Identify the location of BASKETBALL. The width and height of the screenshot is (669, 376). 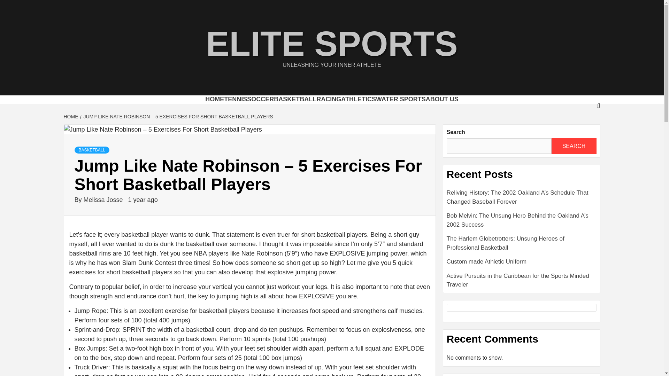
(92, 164).